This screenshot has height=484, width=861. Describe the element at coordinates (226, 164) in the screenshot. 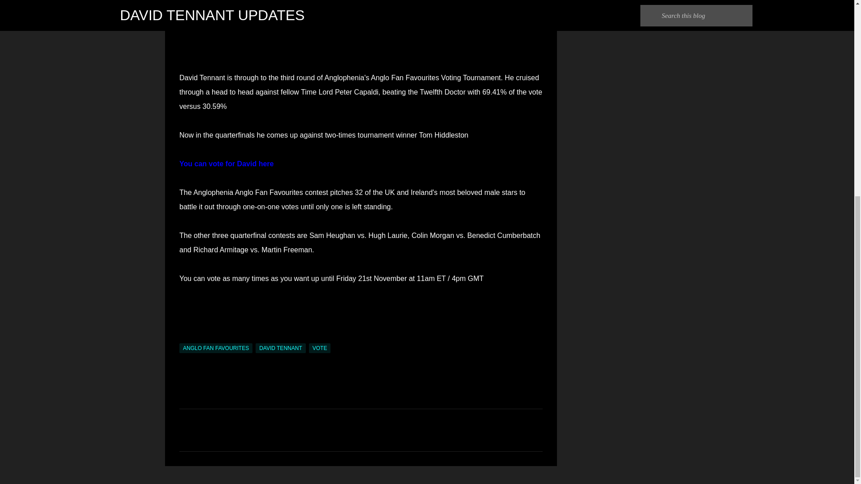

I see `You can vote for David here` at that location.